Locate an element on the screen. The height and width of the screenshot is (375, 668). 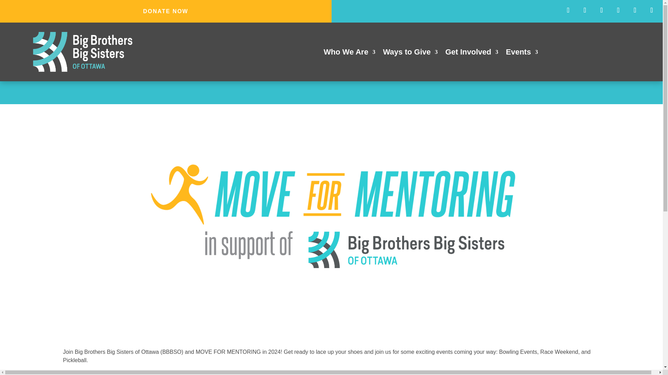
Follow on Youtube is located at coordinates (618, 10).